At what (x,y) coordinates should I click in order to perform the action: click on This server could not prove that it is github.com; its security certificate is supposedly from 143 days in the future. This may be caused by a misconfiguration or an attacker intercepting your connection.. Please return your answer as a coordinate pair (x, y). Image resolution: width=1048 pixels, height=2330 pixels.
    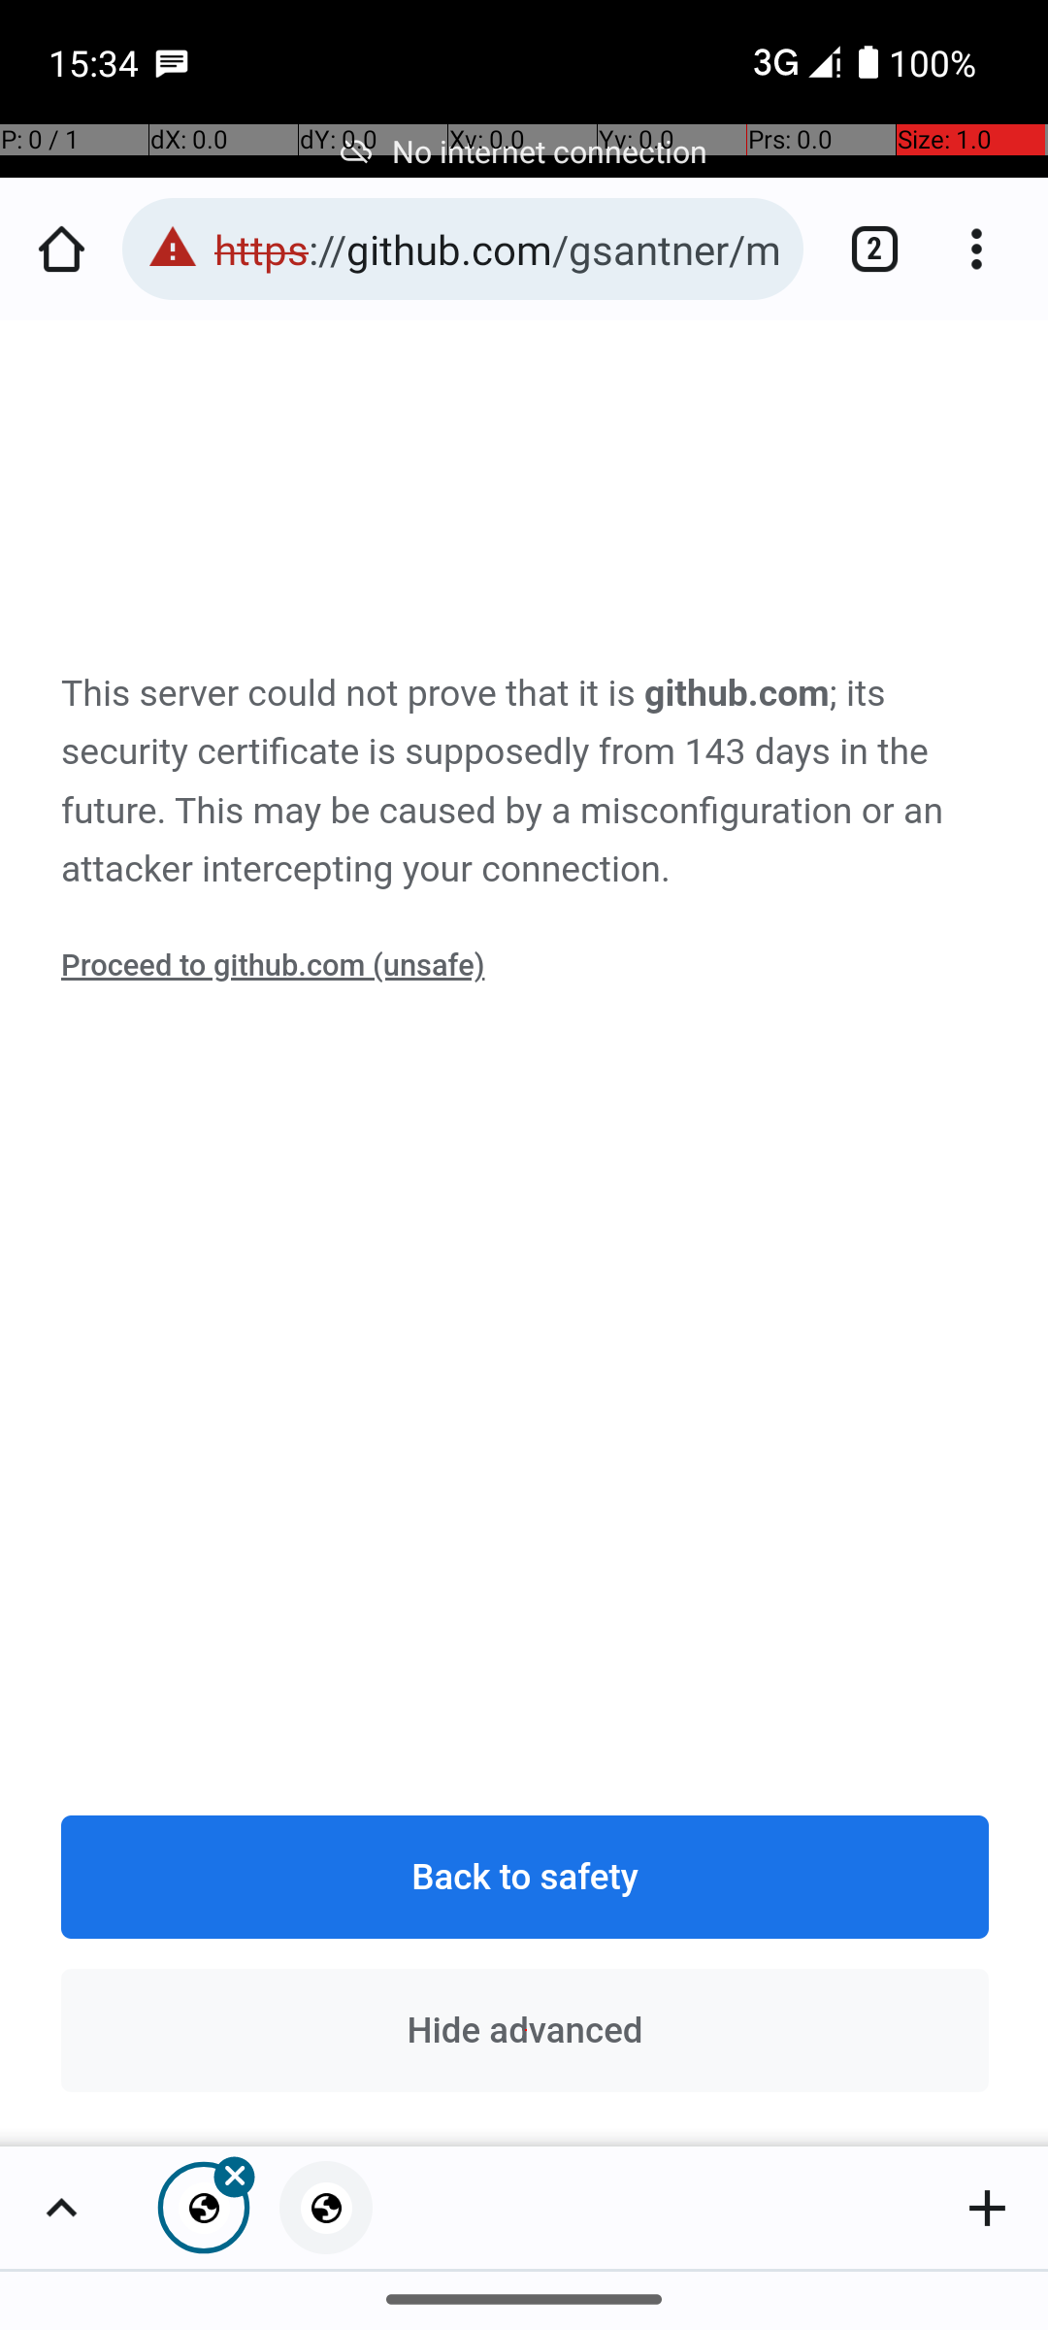
    Looking at the image, I should click on (526, 782).